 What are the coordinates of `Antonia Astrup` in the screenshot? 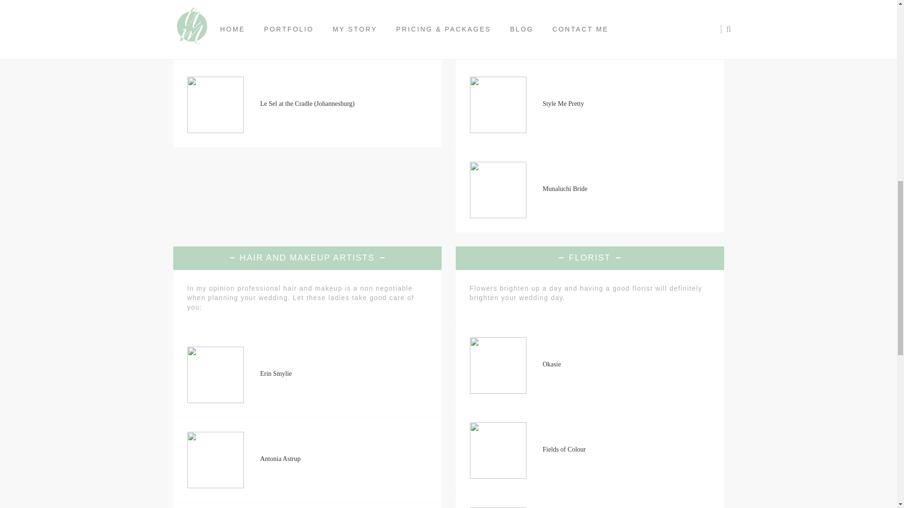 It's located at (280, 458).